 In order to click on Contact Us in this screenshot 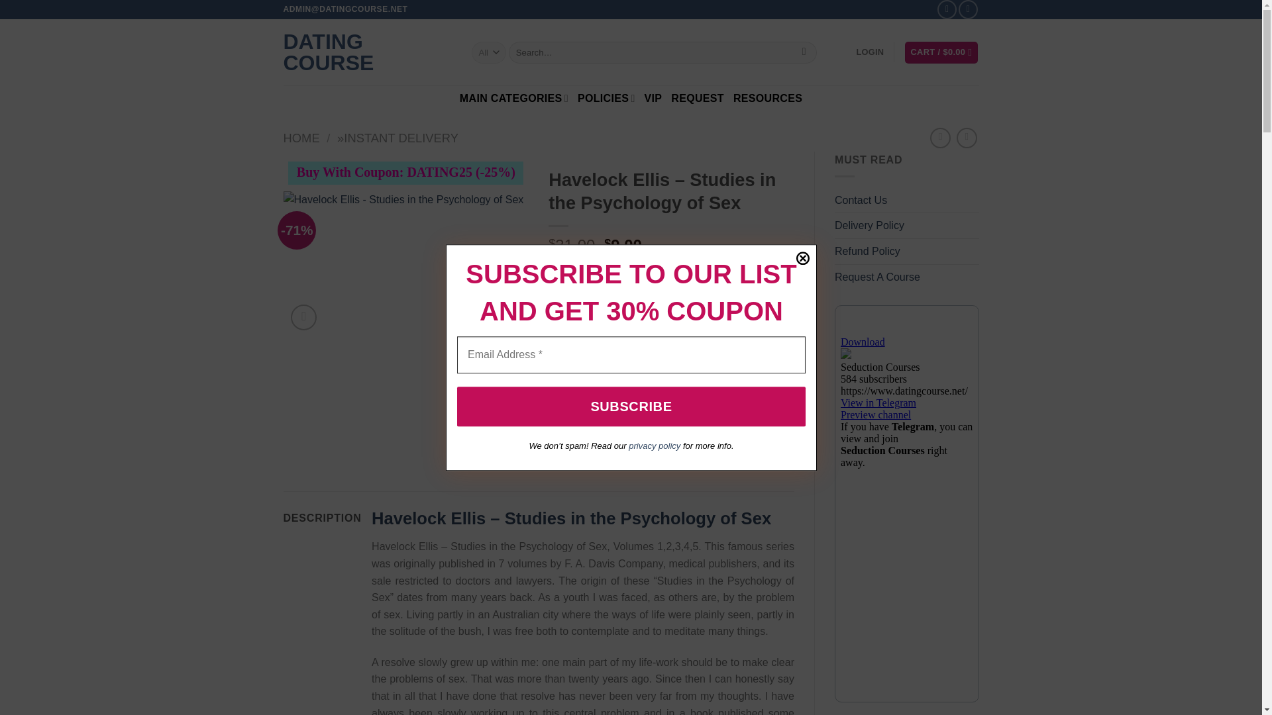, I will do `click(860, 200)`.